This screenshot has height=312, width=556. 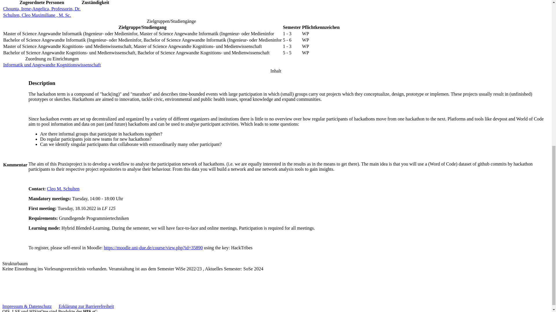 I want to click on Chounta, Irene-Angelica, Professorin, Dr., so click(x=42, y=9).